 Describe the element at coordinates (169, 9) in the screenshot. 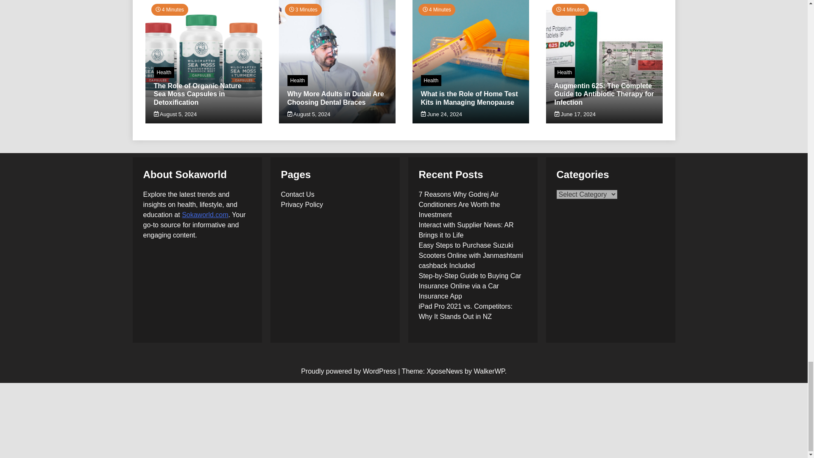

I see `Estimated Reading Time of Article` at that location.